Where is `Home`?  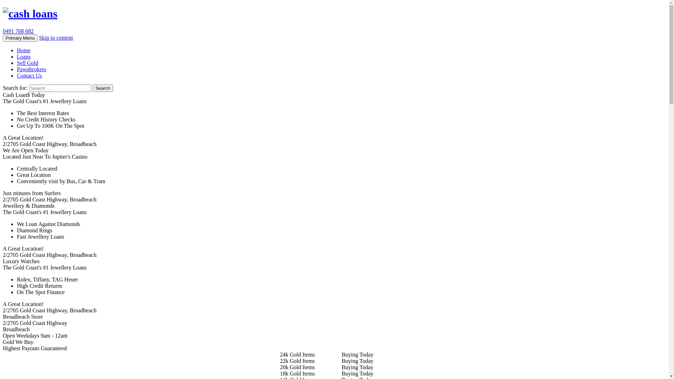 Home is located at coordinates (24, 51).